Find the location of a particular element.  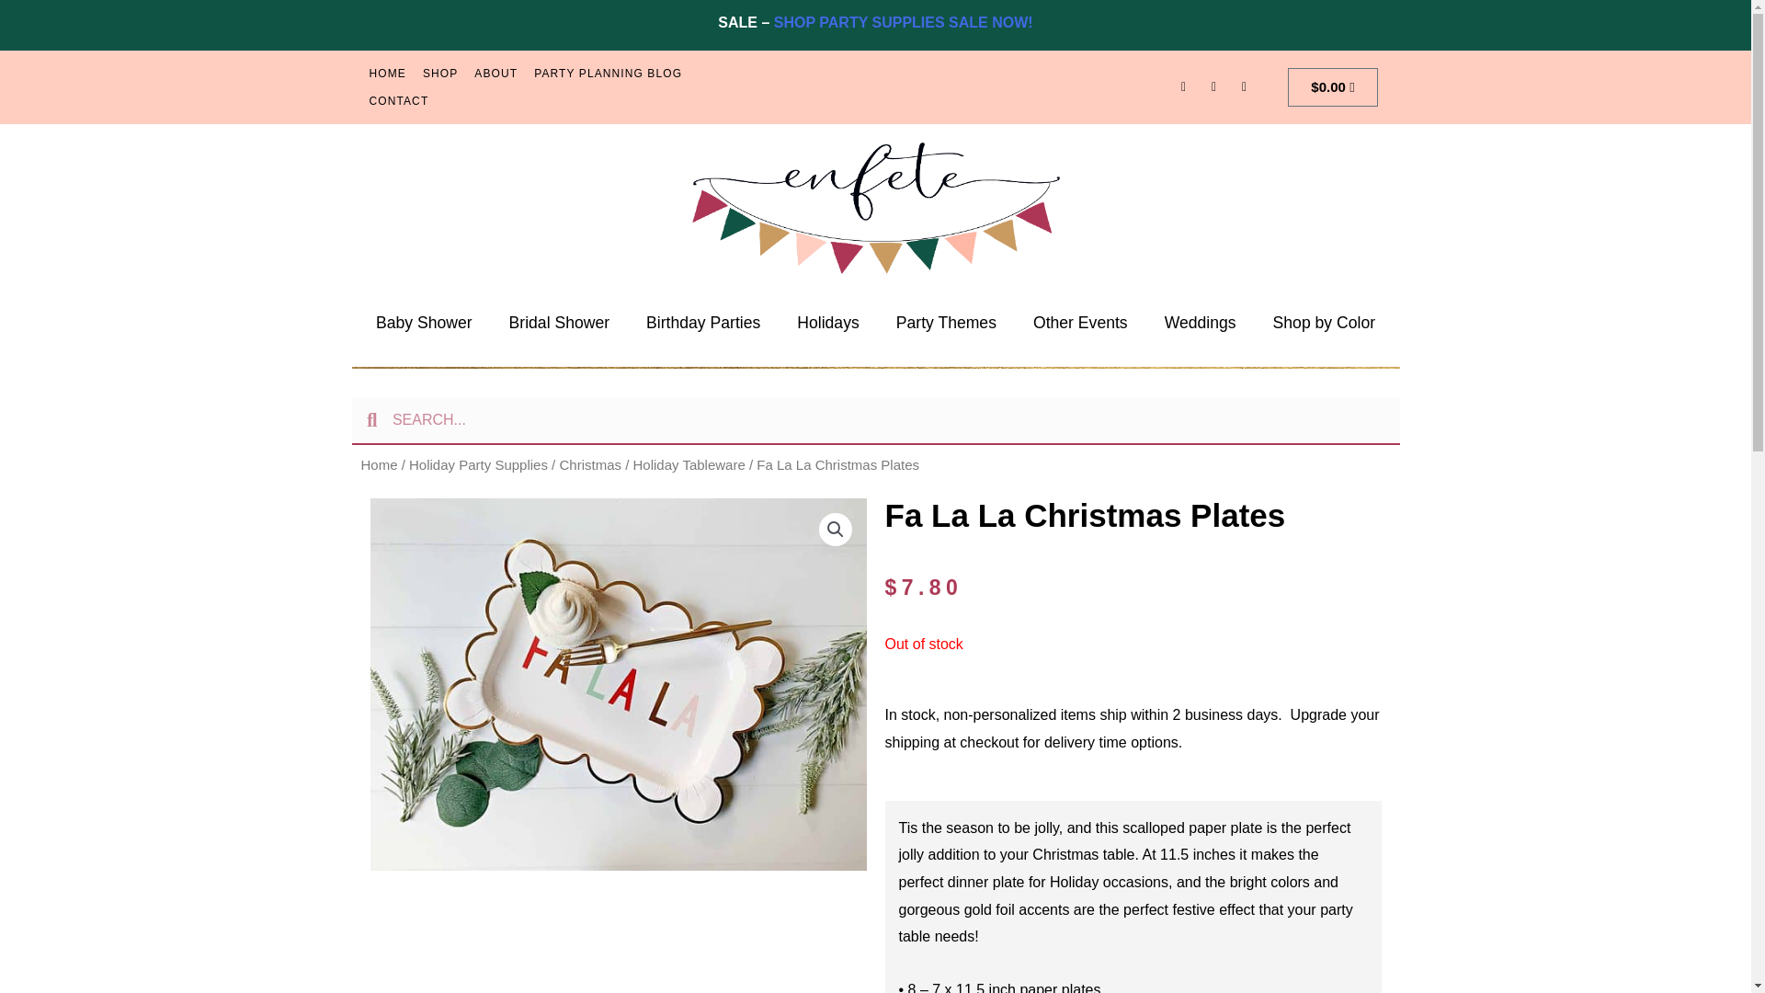

Birthday Parties is located at coordinates (702, 322).